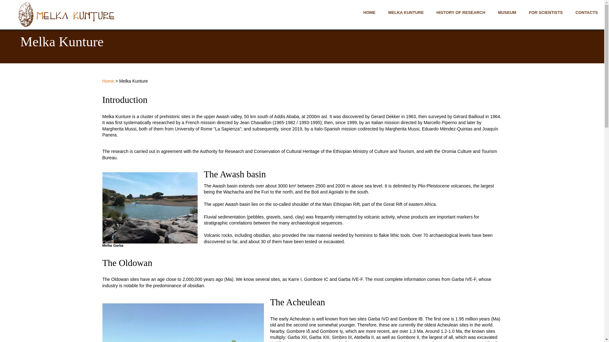 This screenshot has width=609, height=342. Describe the element at coordinates (546, 11) in the screenshot. I see `FOR SCIENTISTS` at that location.